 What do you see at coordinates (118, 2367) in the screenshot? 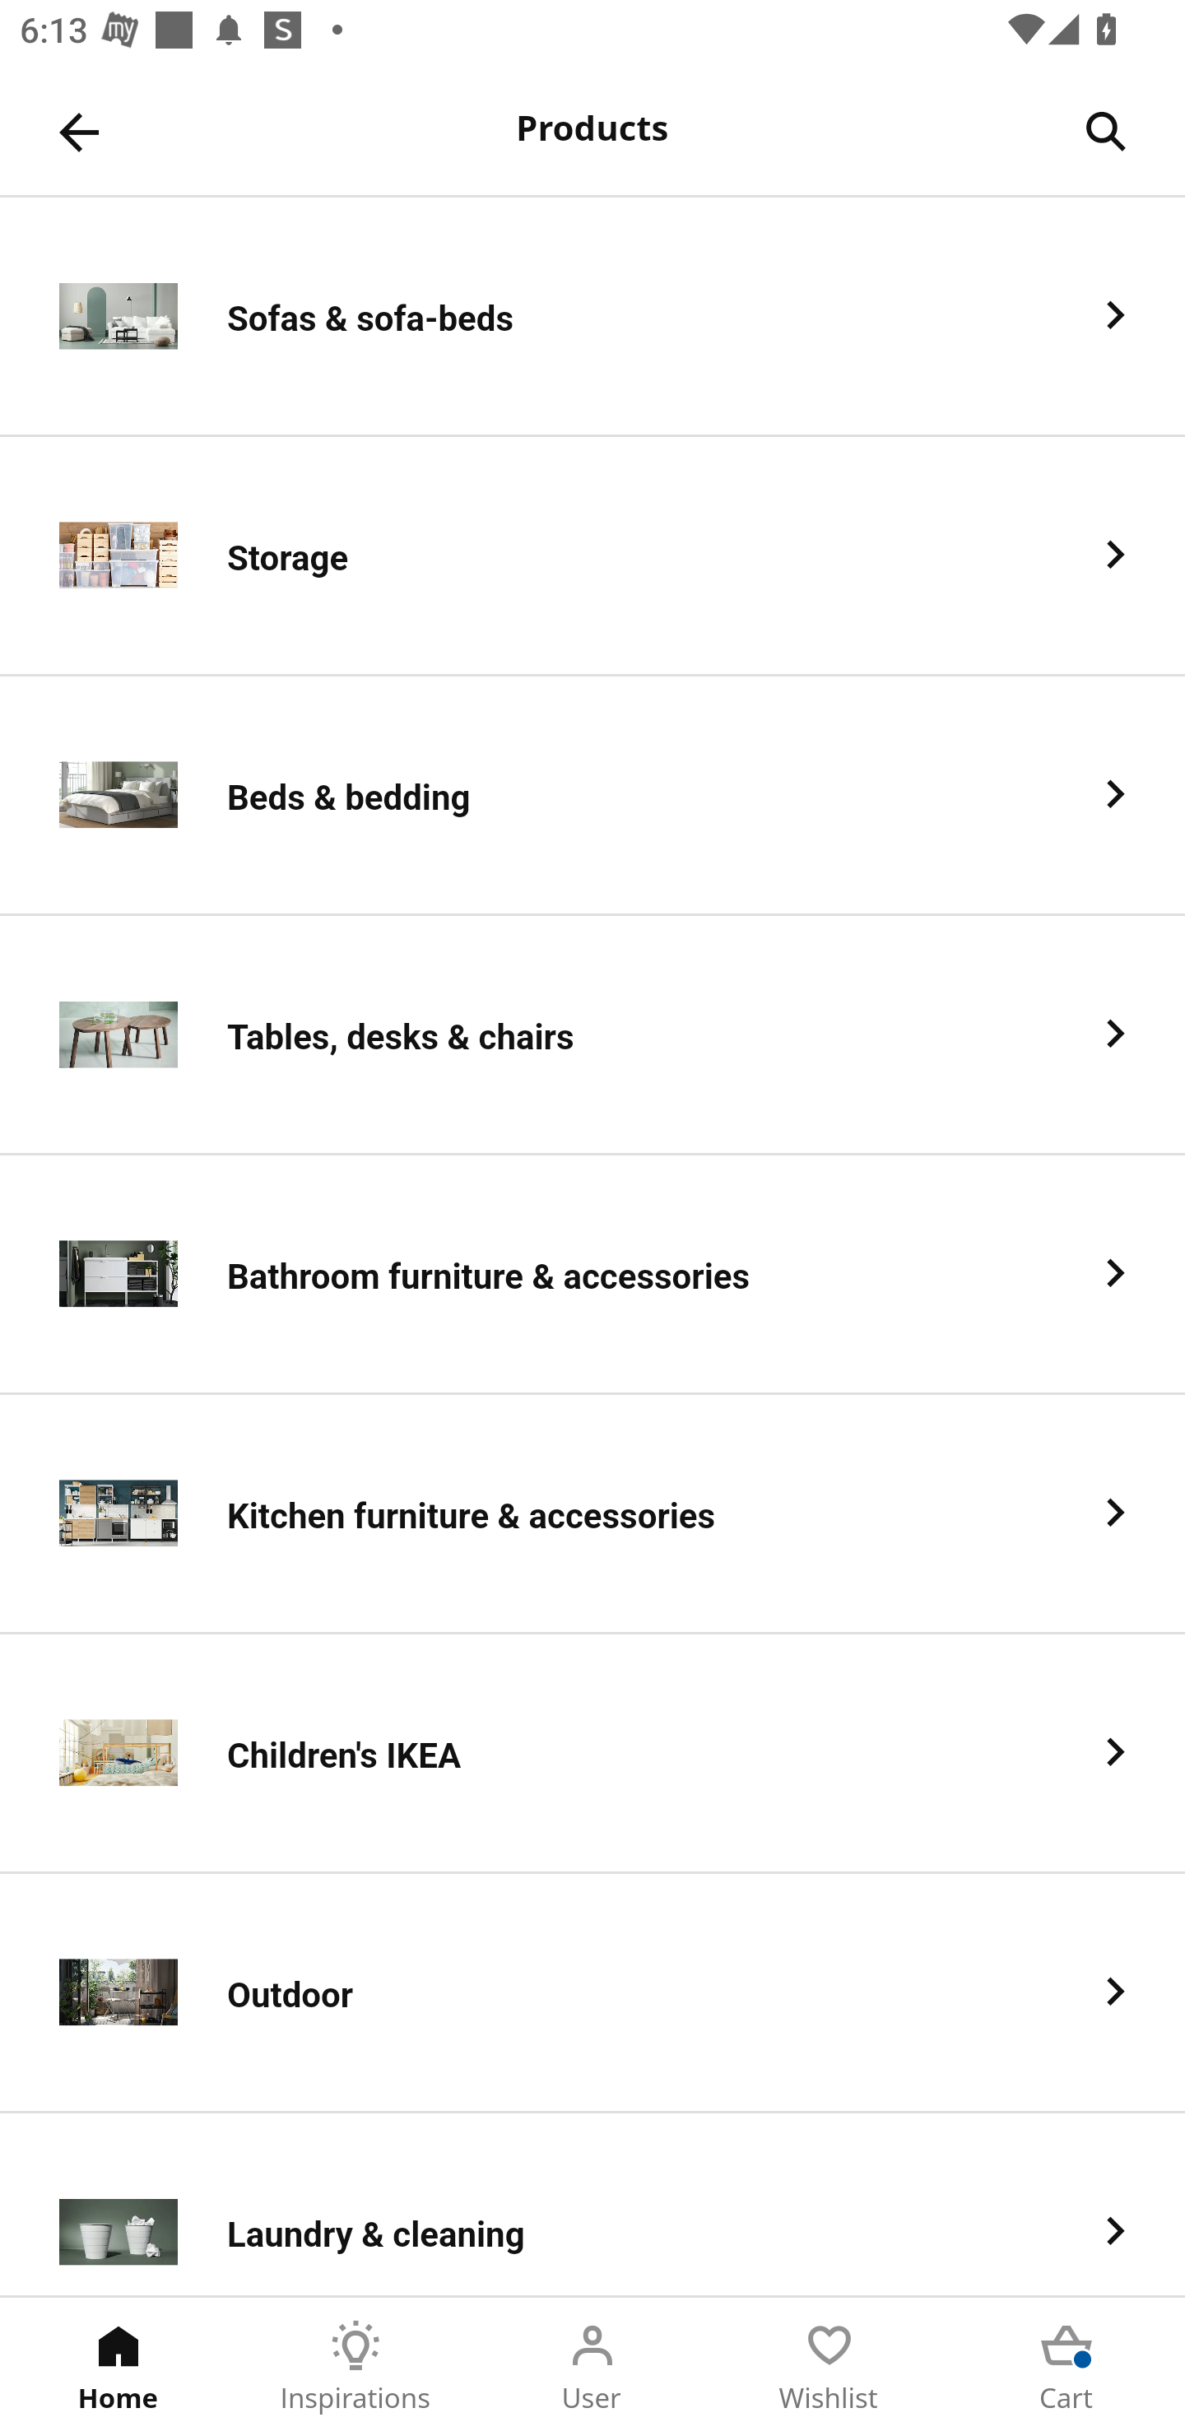
I see `Home
Tab 1 of 5` at bounding box center [118, 2367].